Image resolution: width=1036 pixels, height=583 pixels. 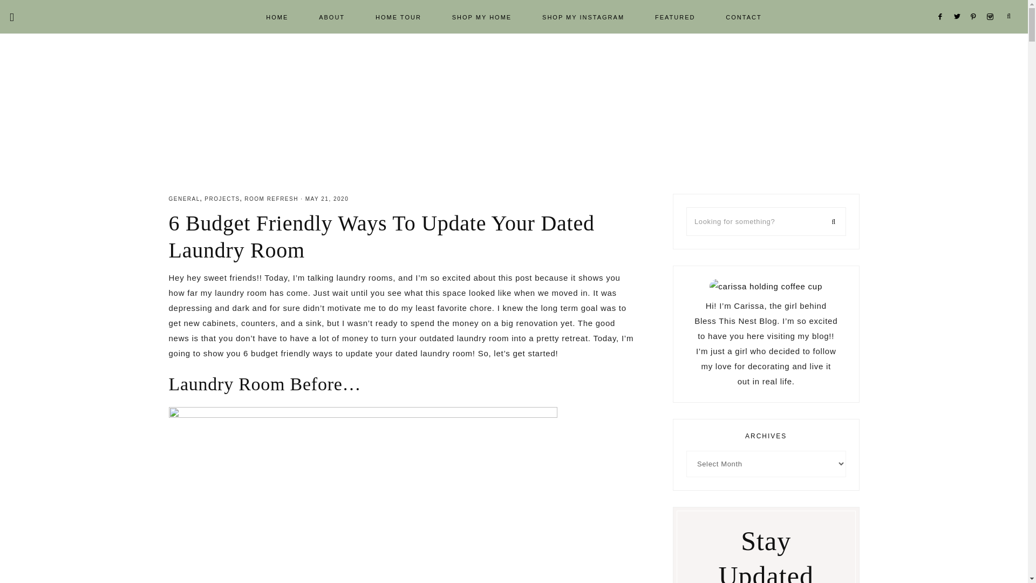 I want to click on BLESS THIS NEST, so click(x=514, y=106).